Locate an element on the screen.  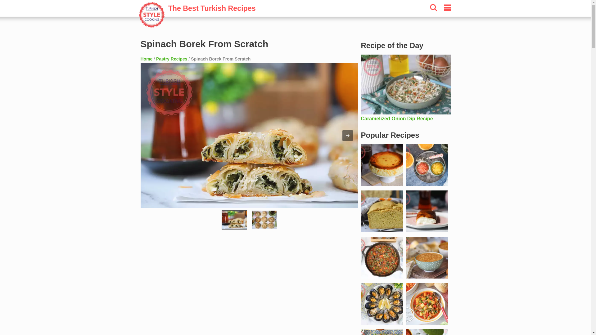
Liver Stew Recipe is located at coordinates (382, 257).